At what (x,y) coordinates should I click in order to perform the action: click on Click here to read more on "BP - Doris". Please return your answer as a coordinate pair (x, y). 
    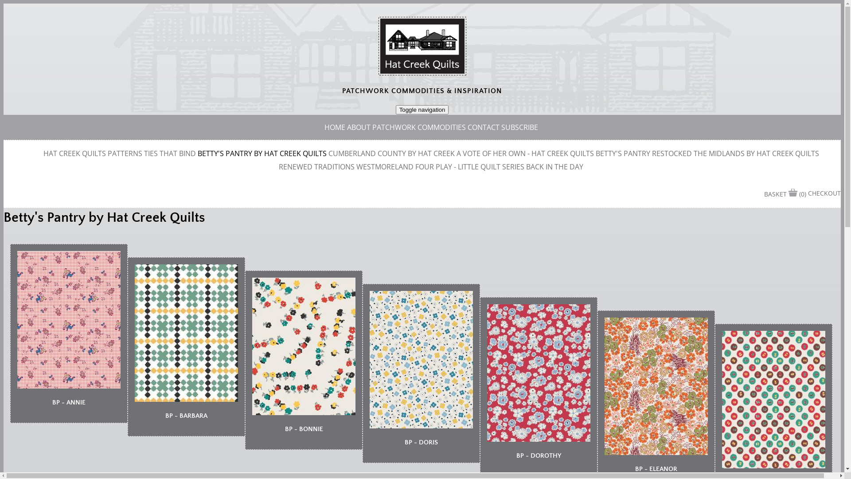
    Looking at the image, I should click on (421, 426).